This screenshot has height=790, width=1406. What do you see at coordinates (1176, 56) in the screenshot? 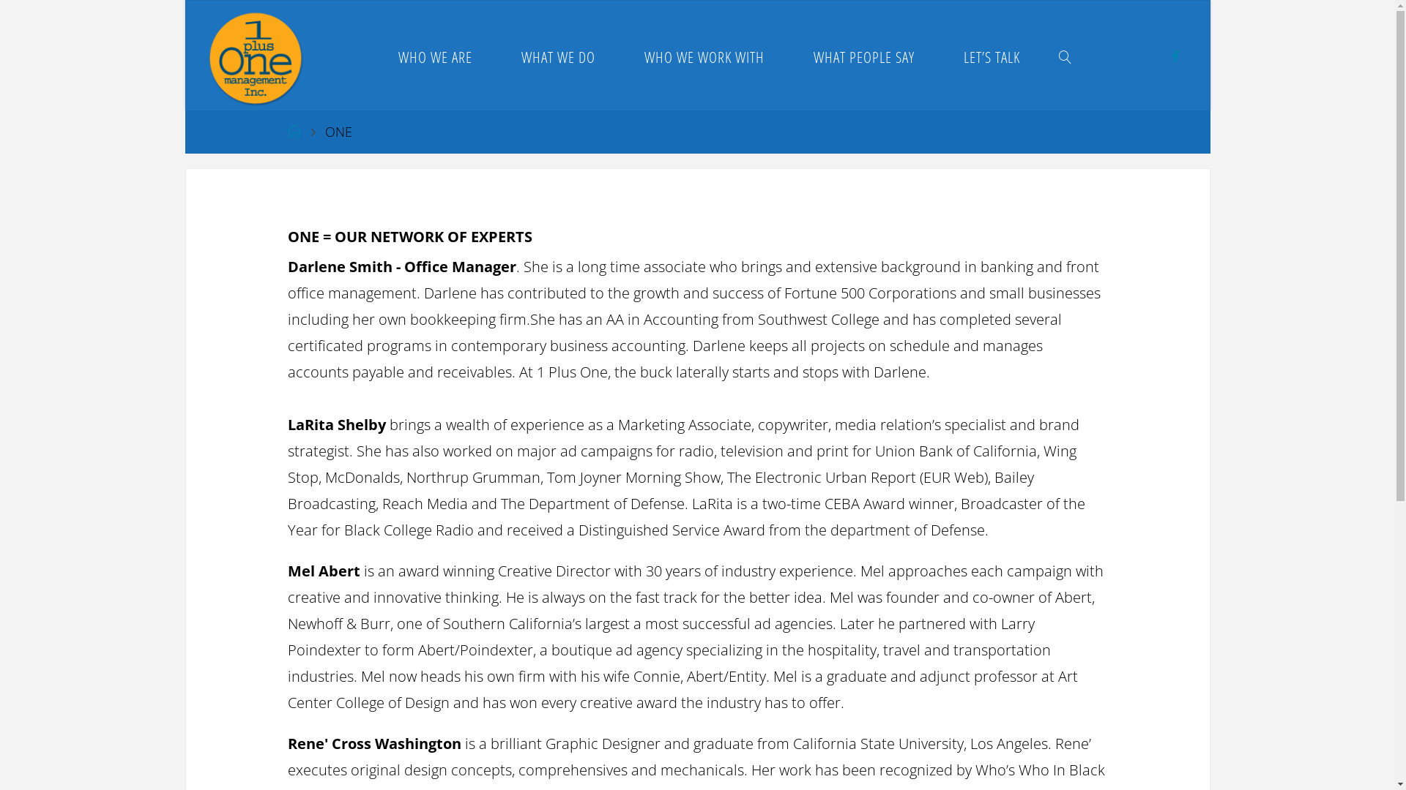
I see `Facebook` at bounding box center [1176, 56].